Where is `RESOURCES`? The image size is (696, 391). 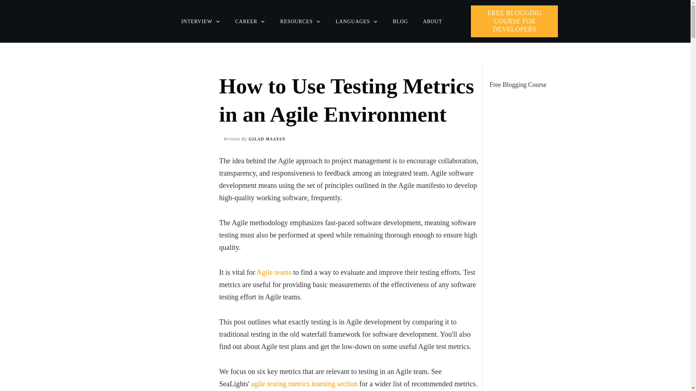
RESOURCES is located at coordinates (301, 22).